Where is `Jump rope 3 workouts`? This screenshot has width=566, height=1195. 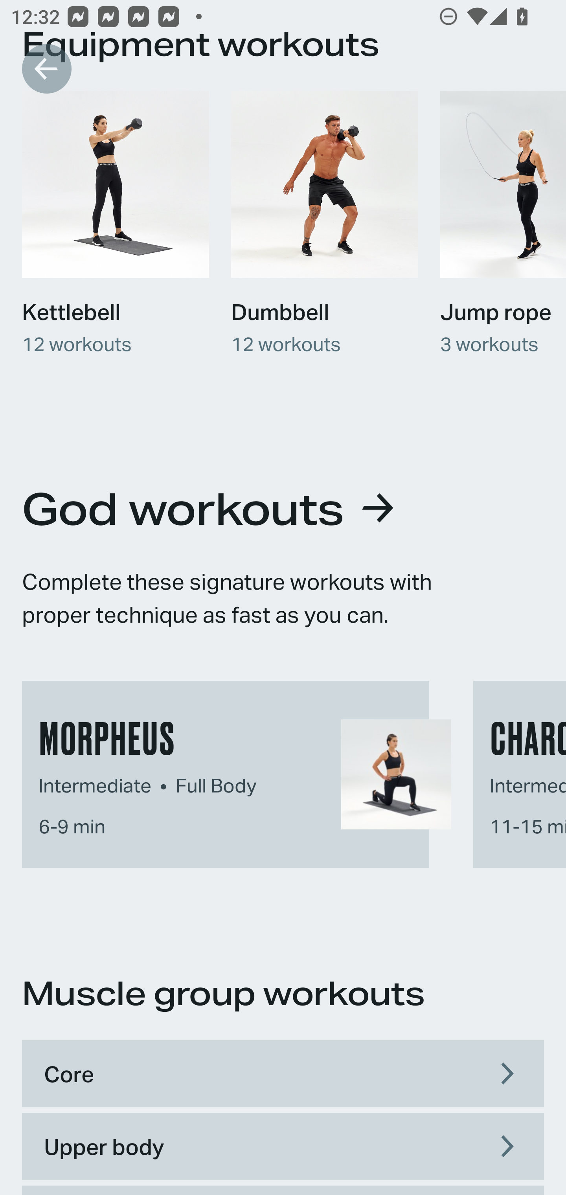 Jump rope 3 workouts is located at coordinates (498, 222).